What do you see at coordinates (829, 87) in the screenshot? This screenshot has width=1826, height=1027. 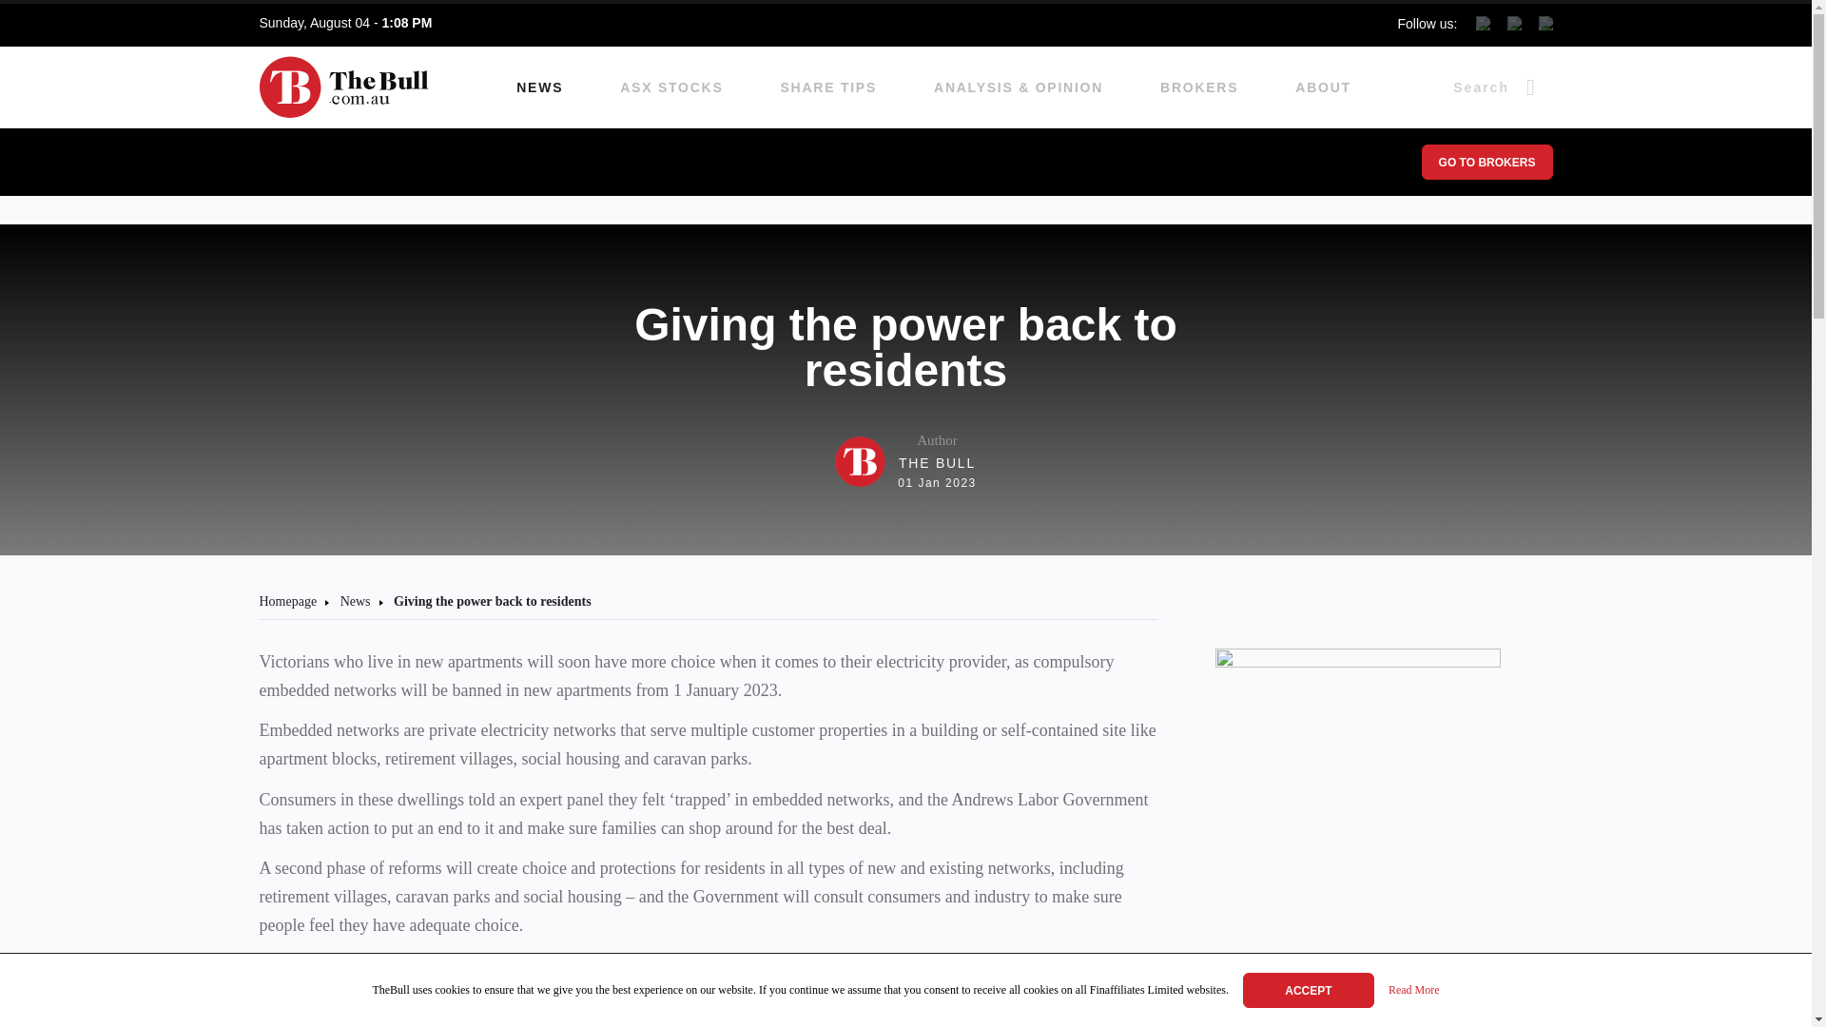 I see `SHARE TIPS` at bounding box center [829, 87].